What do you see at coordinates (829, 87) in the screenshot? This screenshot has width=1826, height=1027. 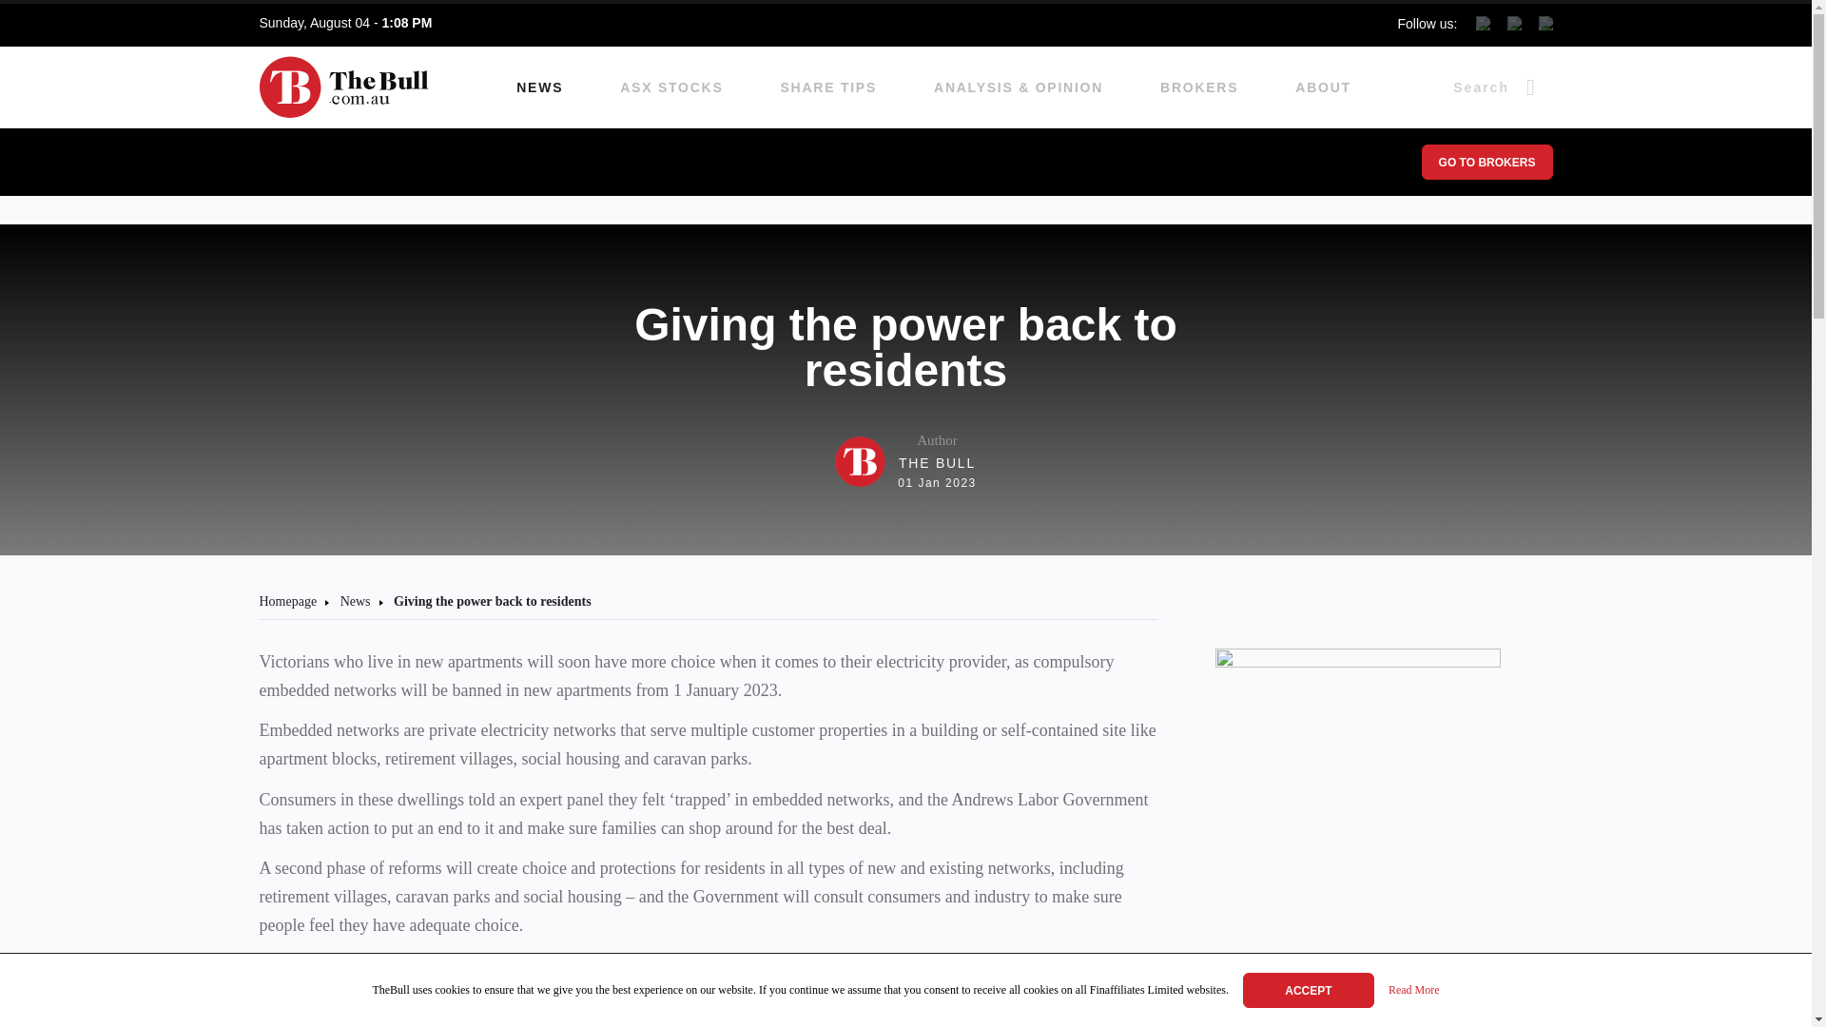 I see `SHARE TIPS` at bounding box center [829, 87].